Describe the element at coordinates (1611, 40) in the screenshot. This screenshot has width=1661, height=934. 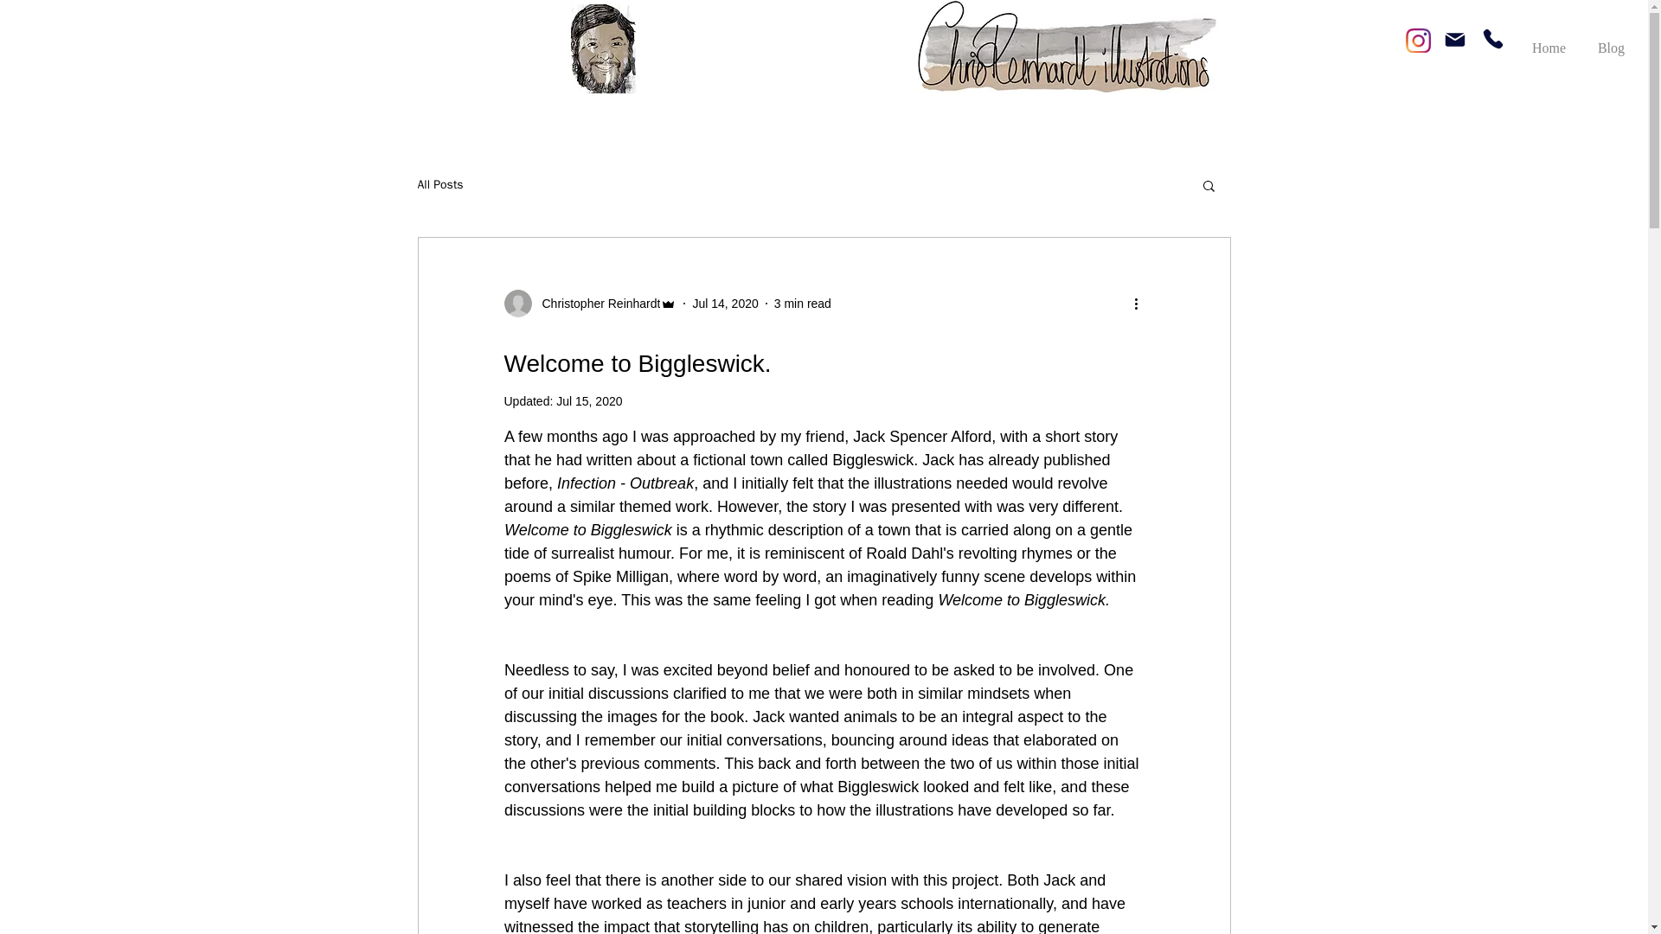
I see `Blog` at that location.